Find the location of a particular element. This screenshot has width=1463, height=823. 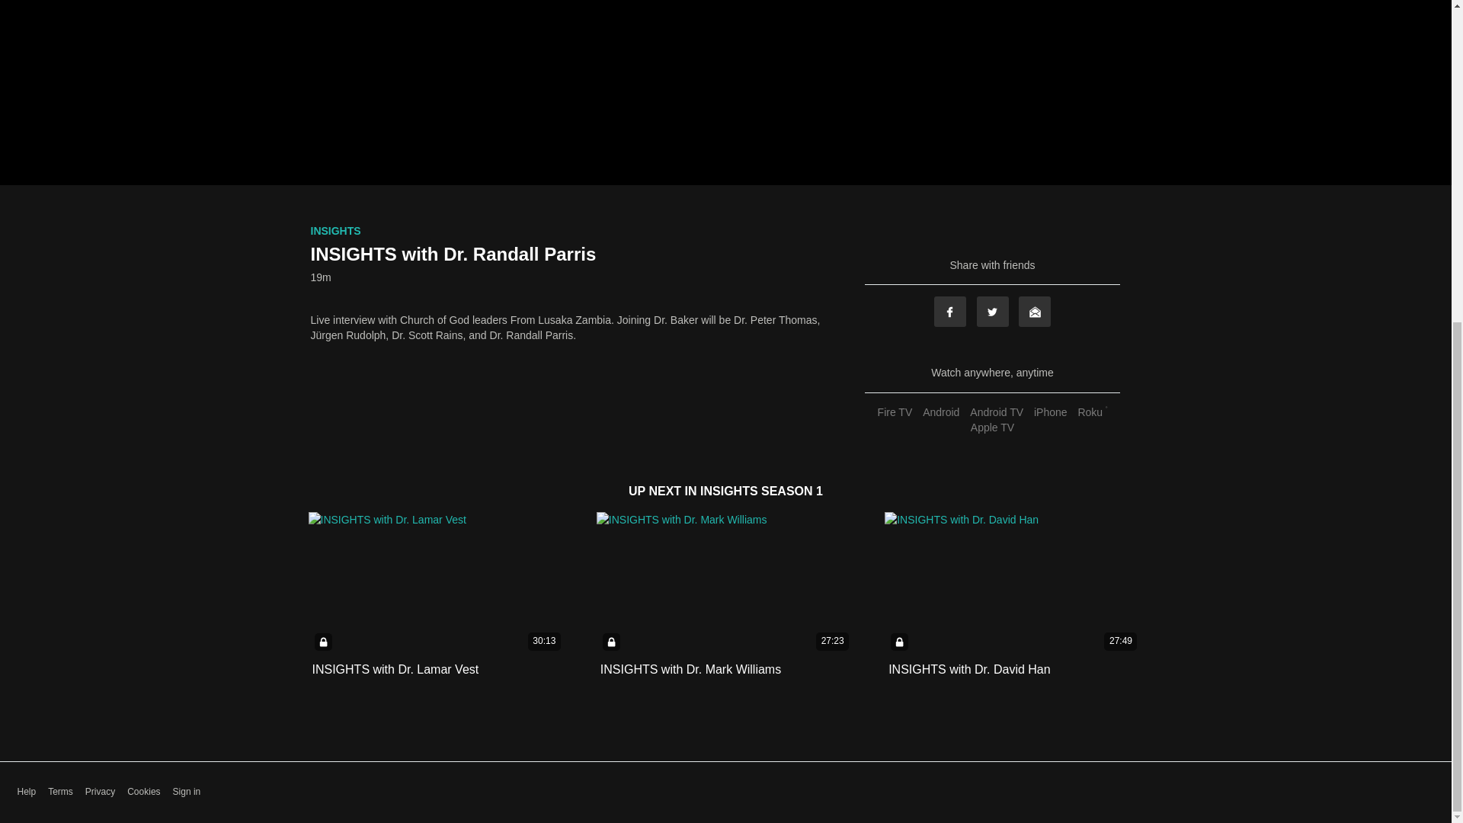

Fire TV is located at coordinates (895, 411).